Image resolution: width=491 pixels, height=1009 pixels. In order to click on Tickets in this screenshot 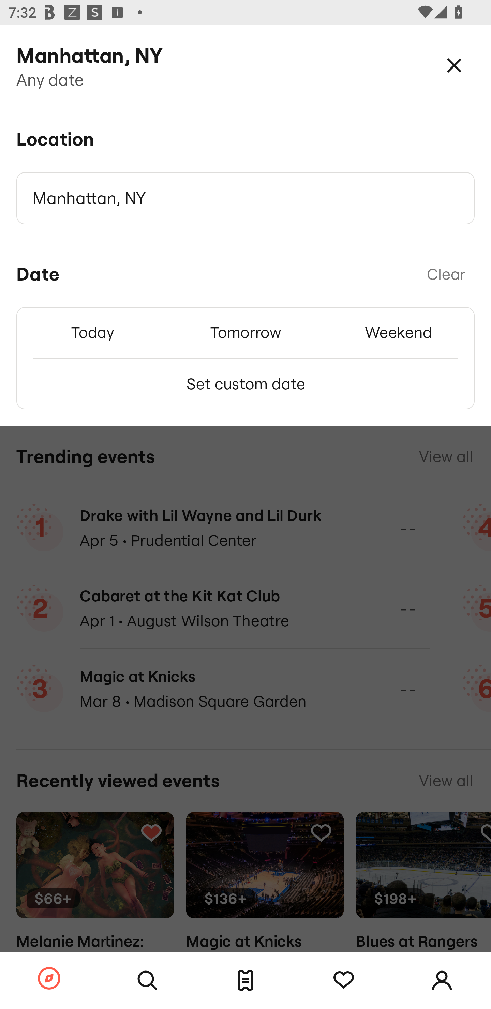, I will do `click(245, 980)`.